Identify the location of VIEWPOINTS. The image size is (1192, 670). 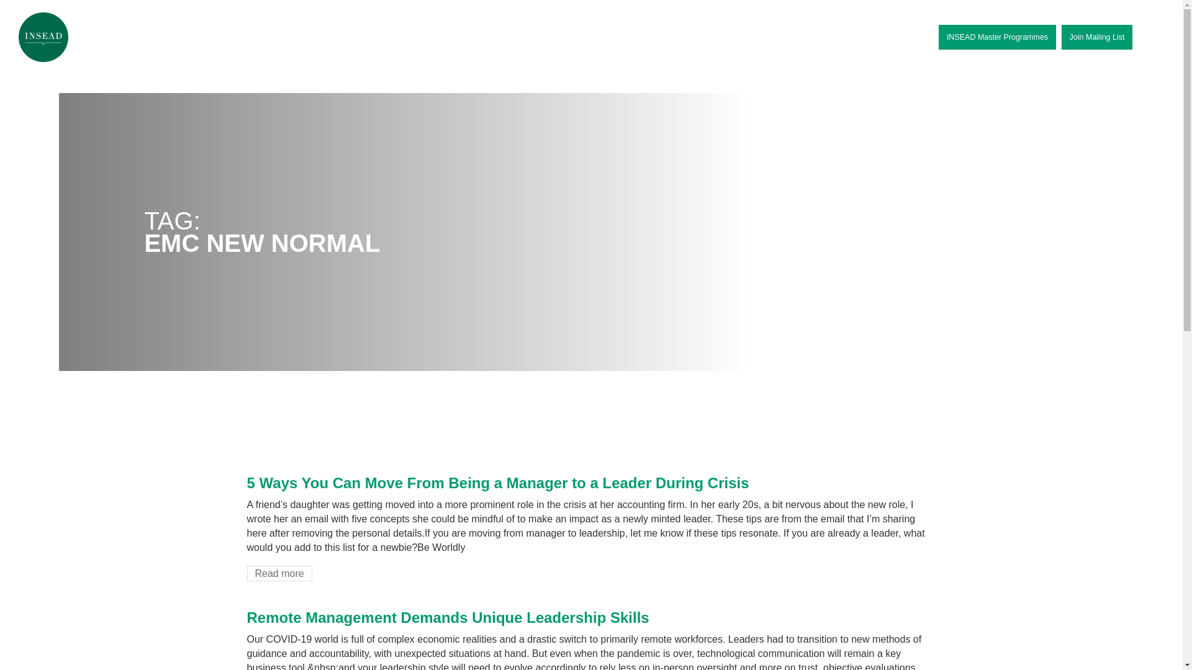
(568, 37).